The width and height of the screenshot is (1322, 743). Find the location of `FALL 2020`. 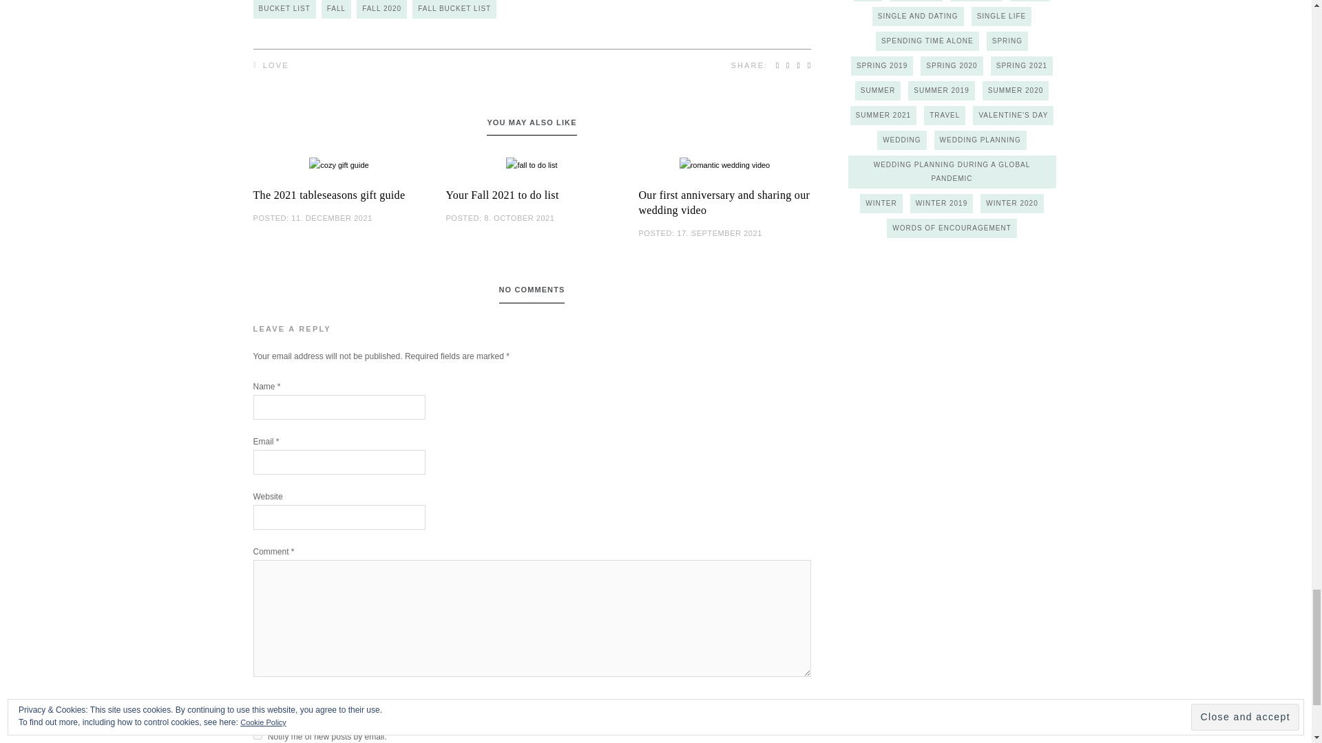

FALL 2020 is located at coordinates (381, 10).